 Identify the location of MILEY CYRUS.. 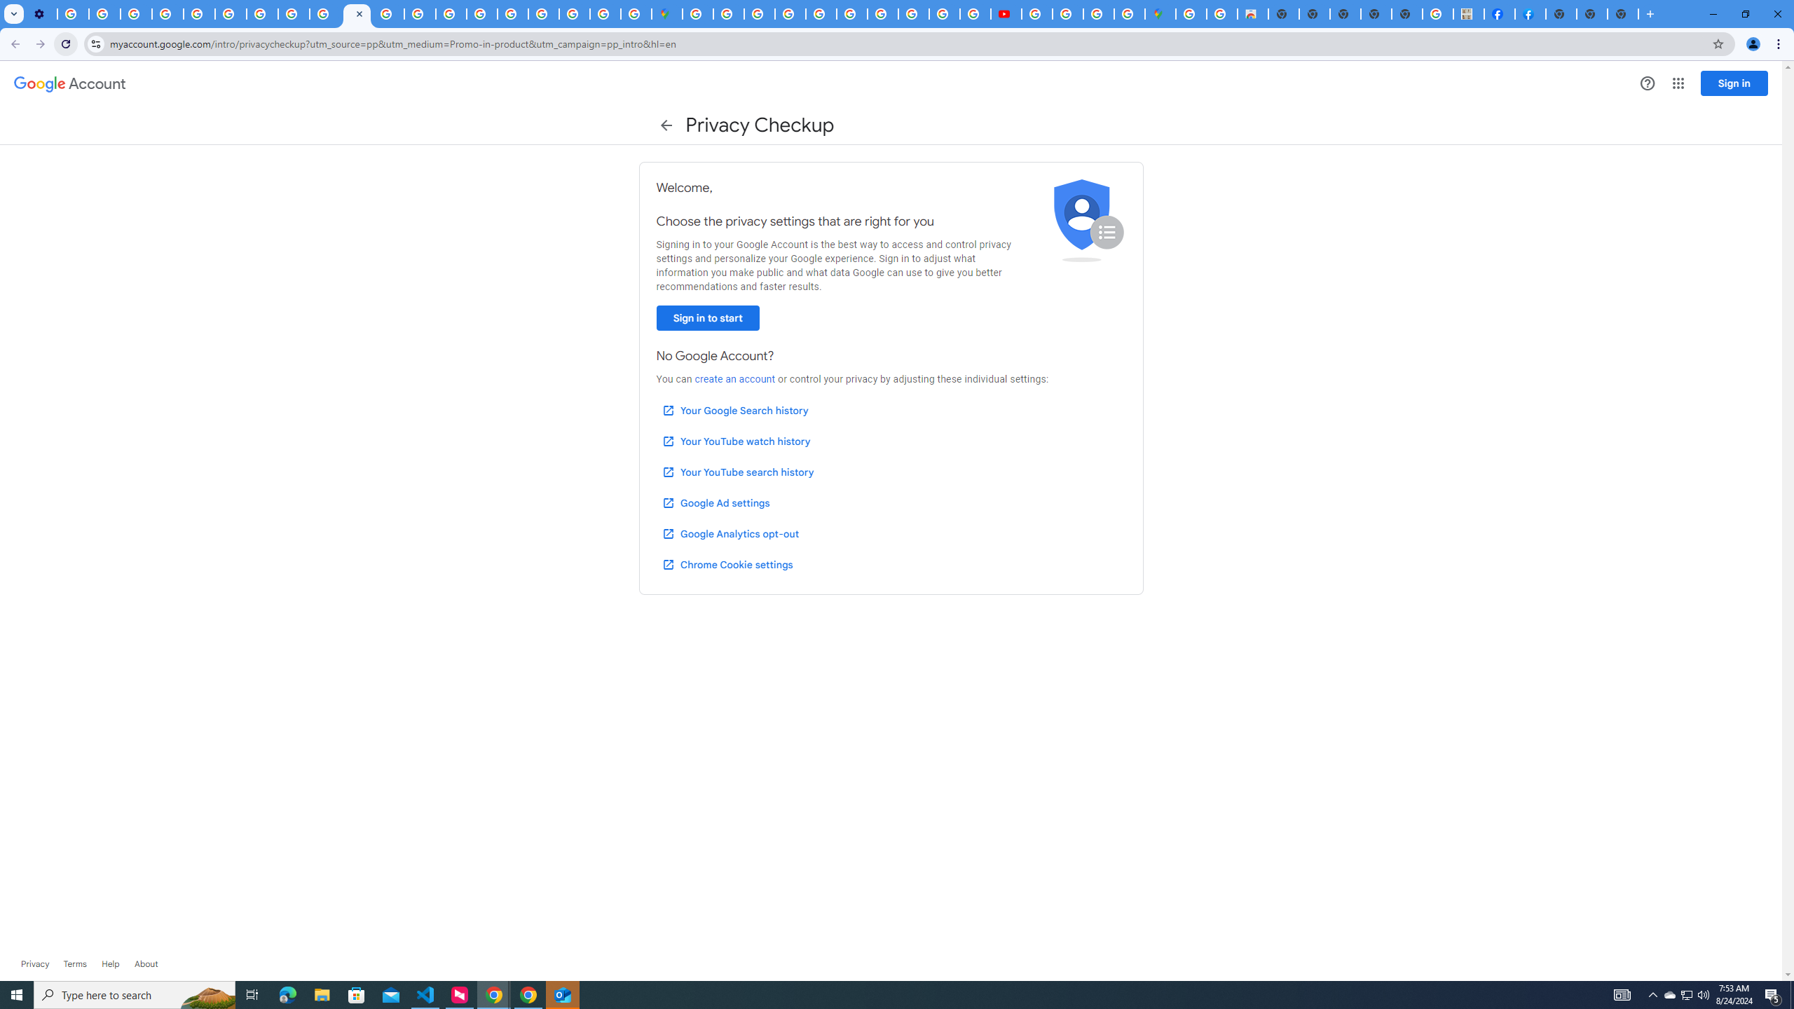
(1469, 14).